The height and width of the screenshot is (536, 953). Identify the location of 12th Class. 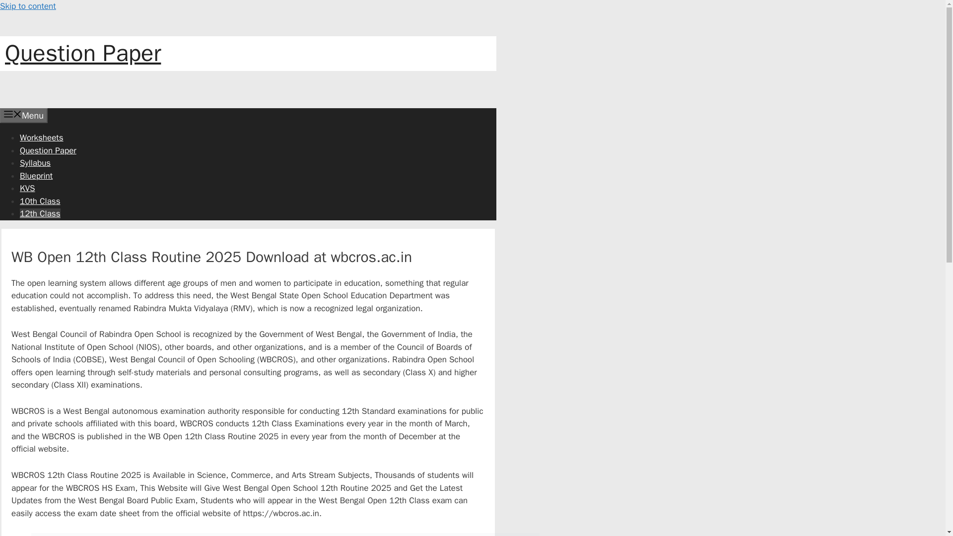
(40, 213).